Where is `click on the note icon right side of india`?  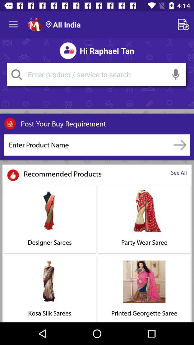 click on the note icon right side of india is located at coordinates (185, 24).